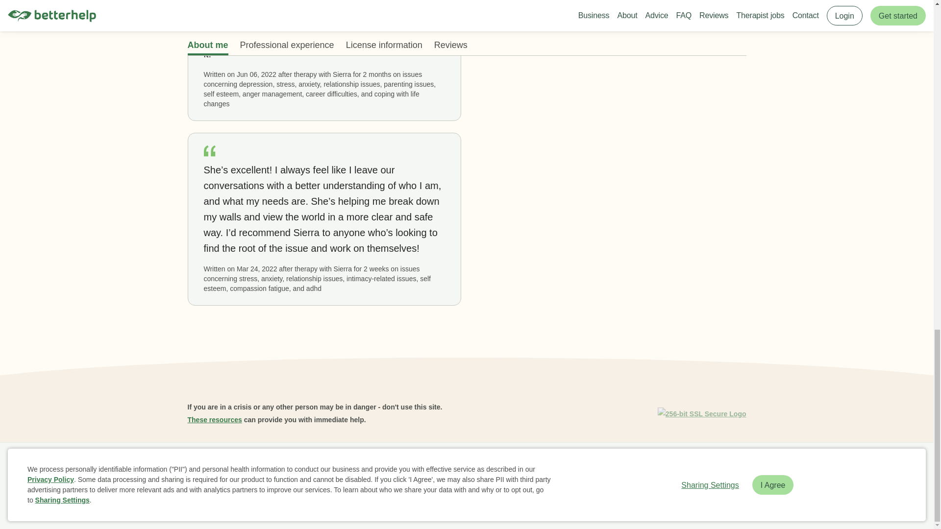  I want to click on FAQ, so click(298, 466).